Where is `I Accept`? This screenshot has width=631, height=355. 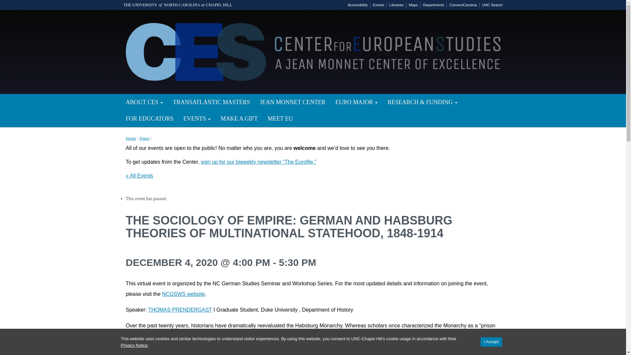
I Accept is located at coordinates (491, 342).